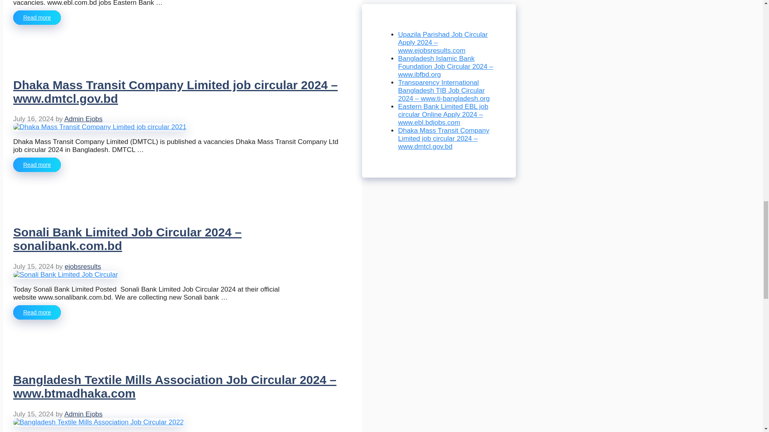 The height and width of the screenshot is (432, 769). I want to click on Read more, so click(37, 17).